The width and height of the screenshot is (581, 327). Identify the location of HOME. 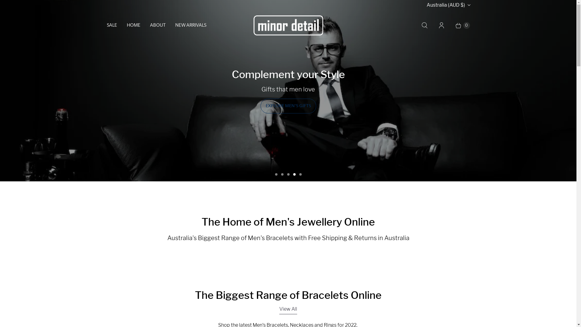
(133, 25).